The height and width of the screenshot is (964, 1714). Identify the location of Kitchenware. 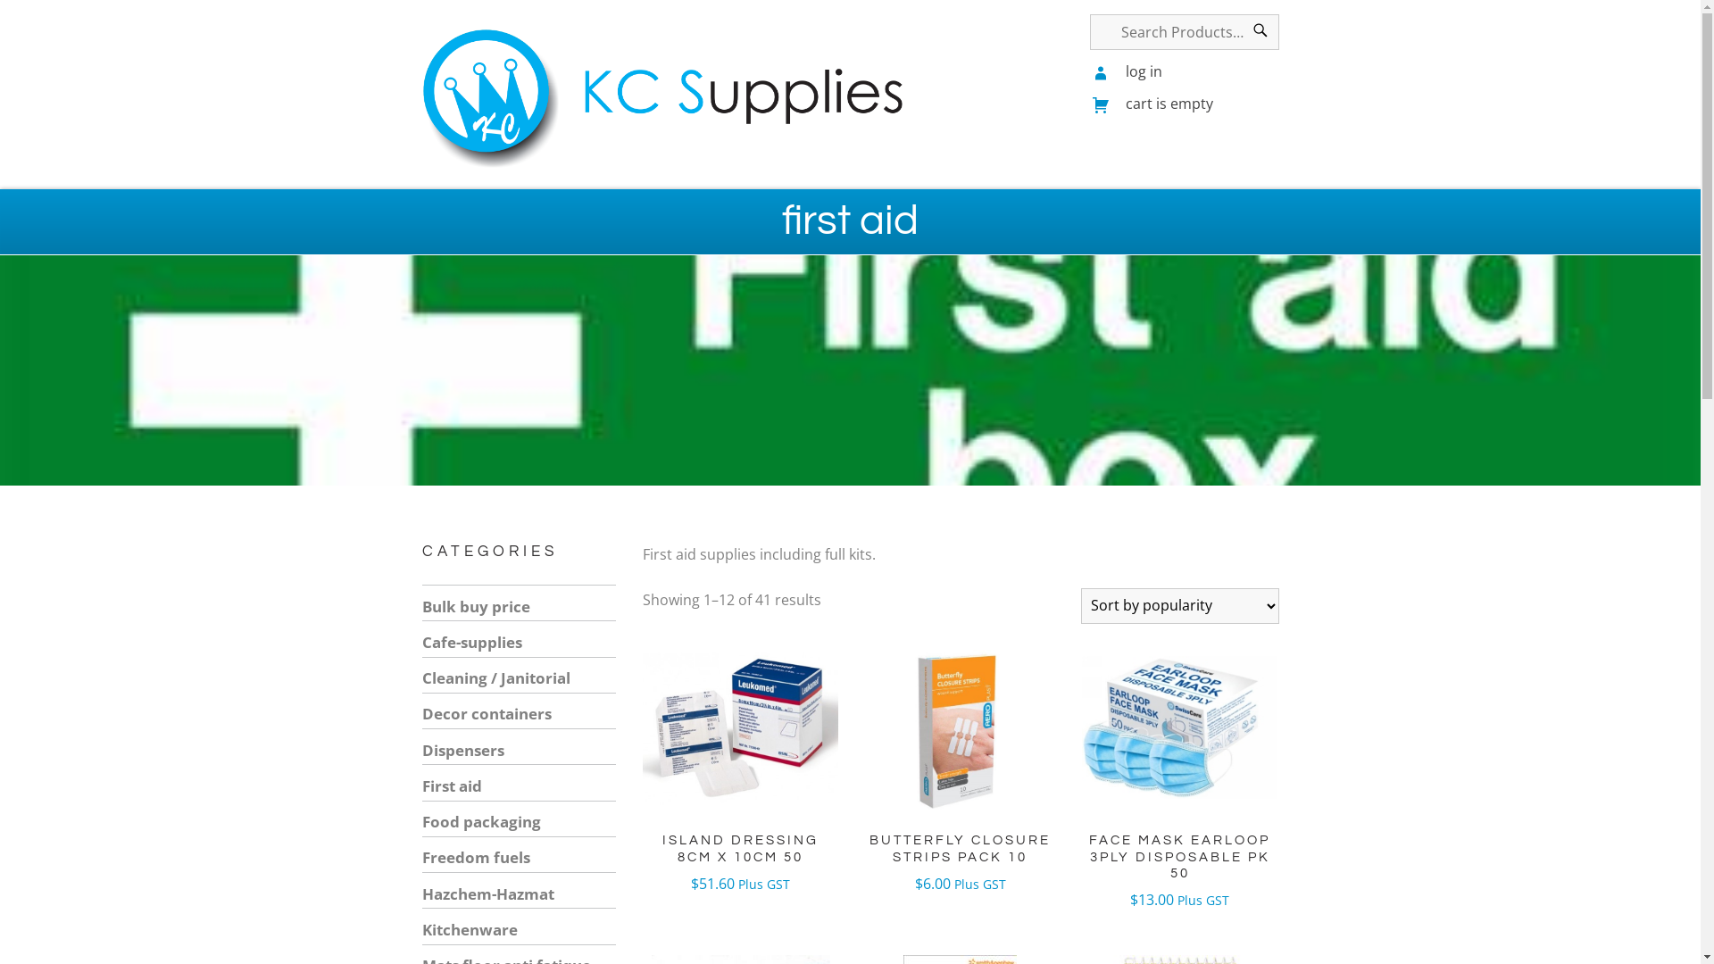
(470, 930).